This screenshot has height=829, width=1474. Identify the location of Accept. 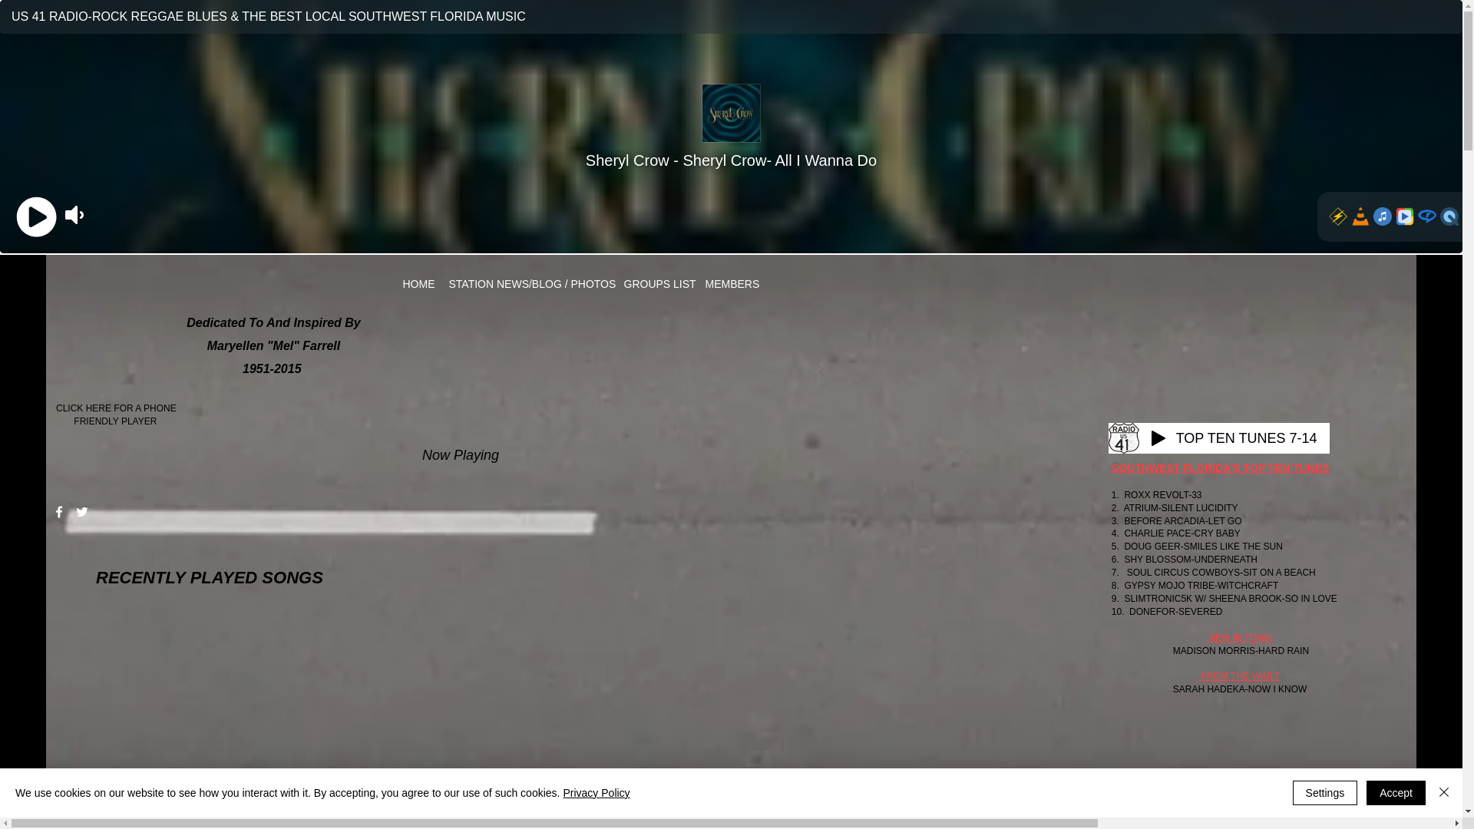
(1396, 792).